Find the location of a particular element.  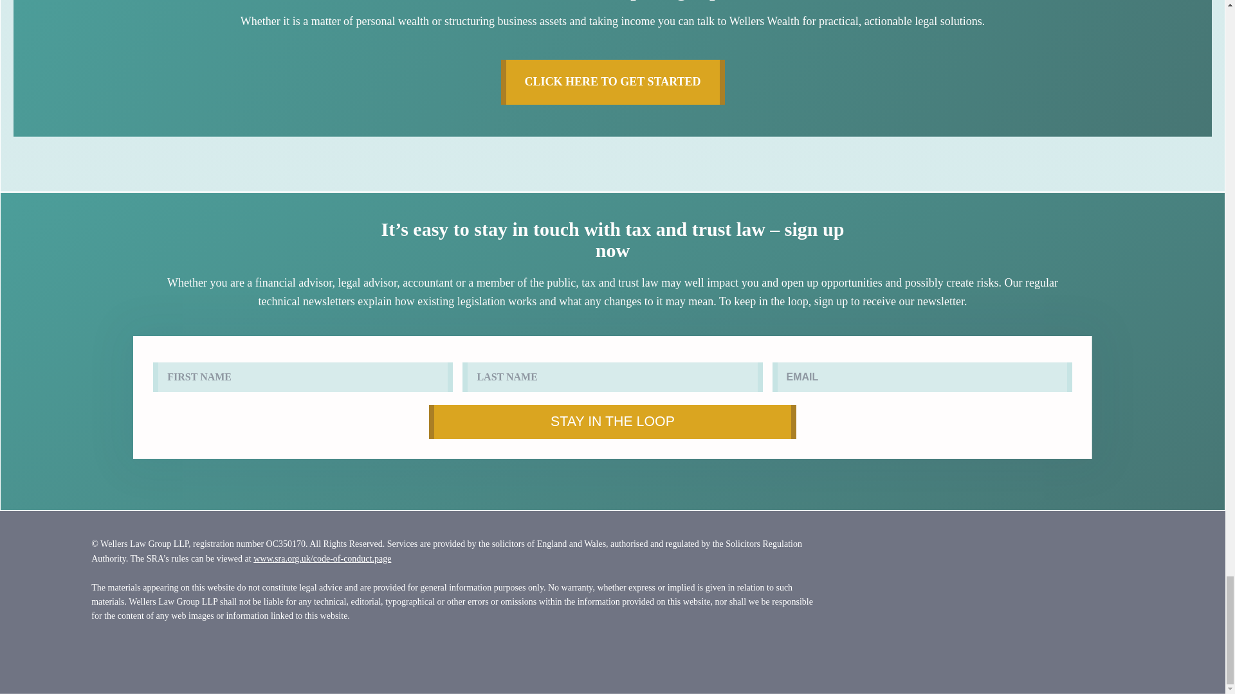

CLICK HERE TO GET STARTED is located at coordinates (612, 82).